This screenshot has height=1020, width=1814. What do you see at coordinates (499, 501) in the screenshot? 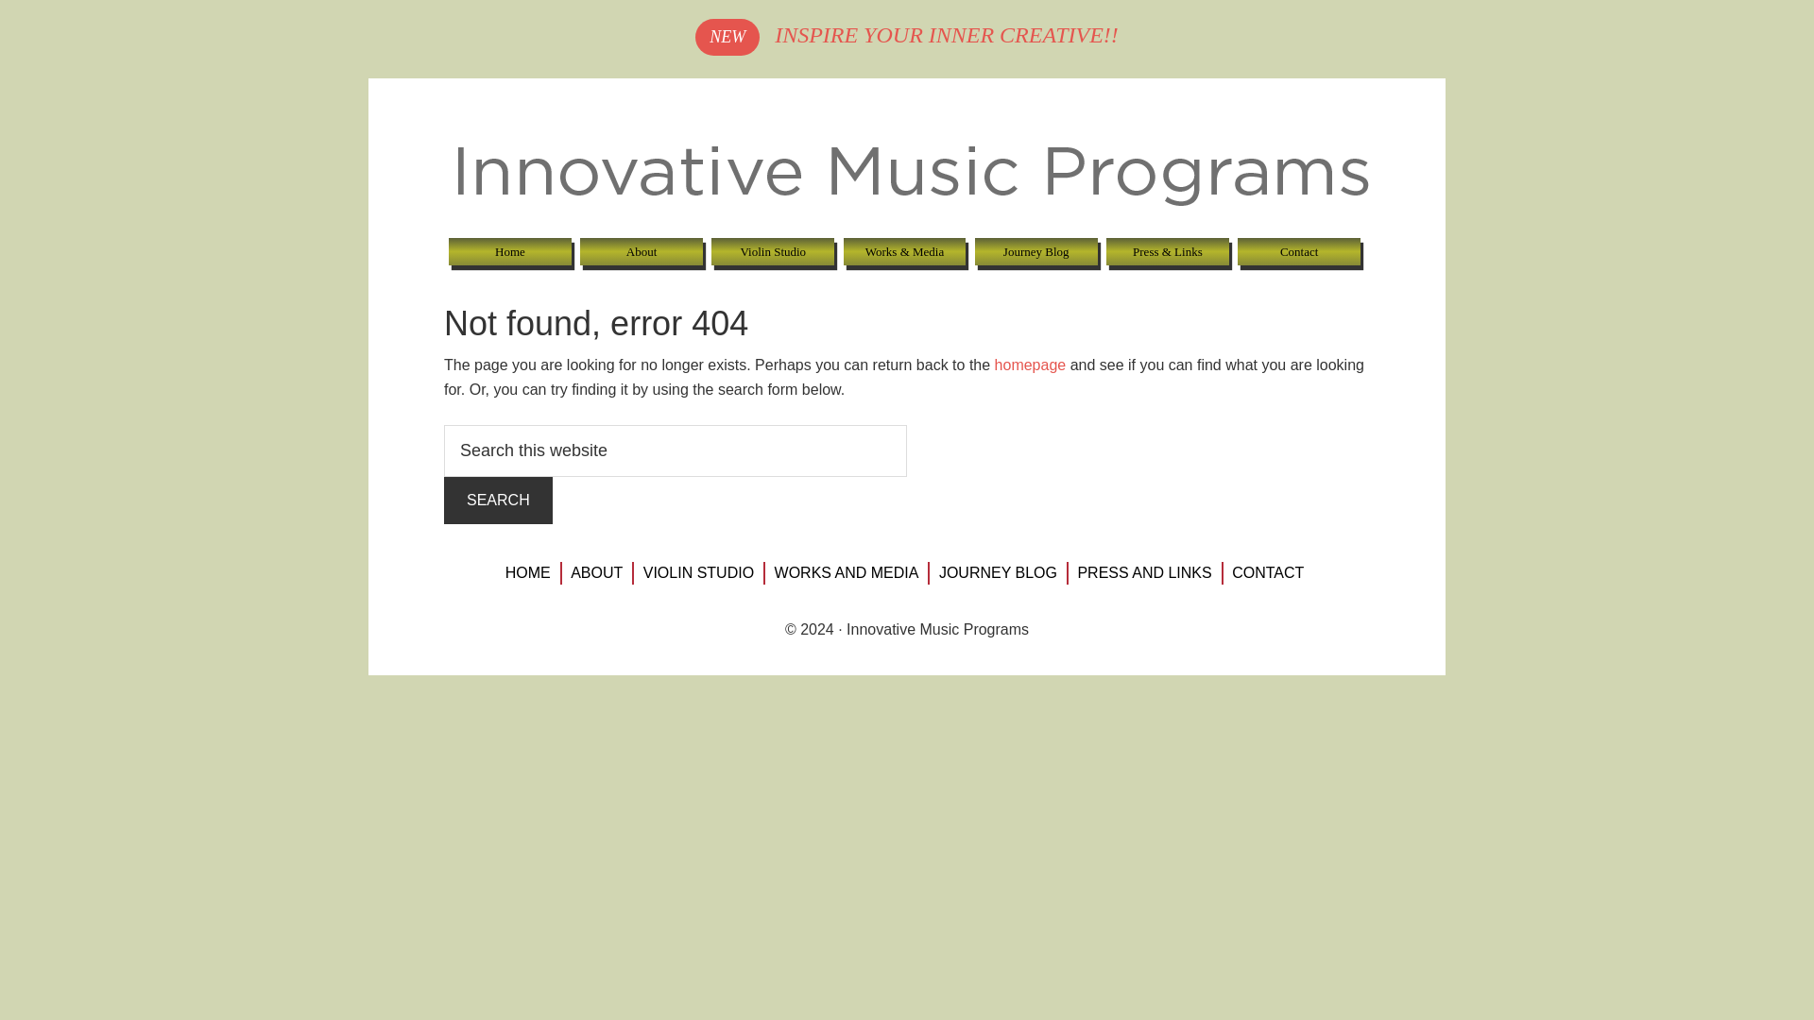
I see `Search` at bounding box center [499, 501].